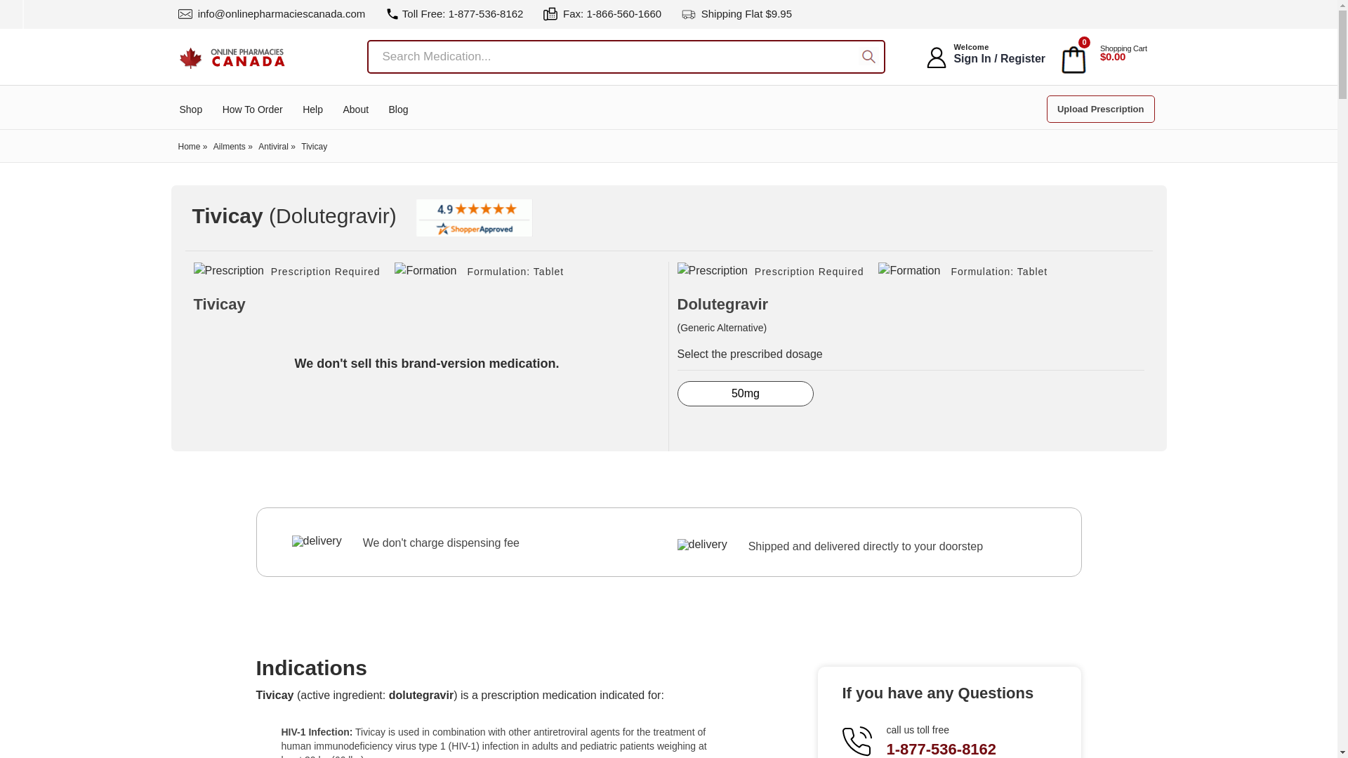 This screenshot has height=758, width=1348. What do you see at coordinates (355, 109) in the screenshot?
I see `About` at bounding box center [355, 109].